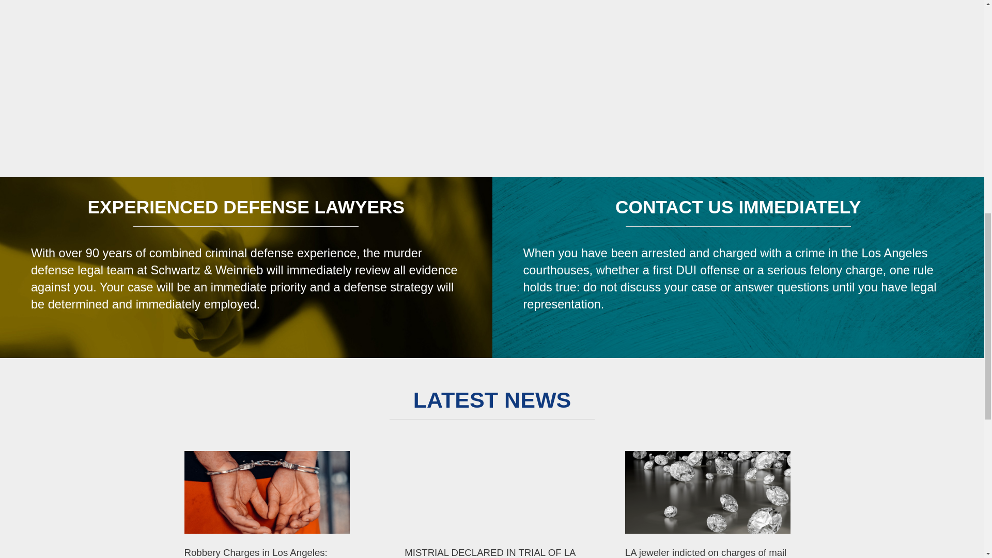  What do you see at coordinates (708, 492) in the screenshot?
I see `LA jeweler indicted on charges of mail fraud` at bounding box center [708, 492].